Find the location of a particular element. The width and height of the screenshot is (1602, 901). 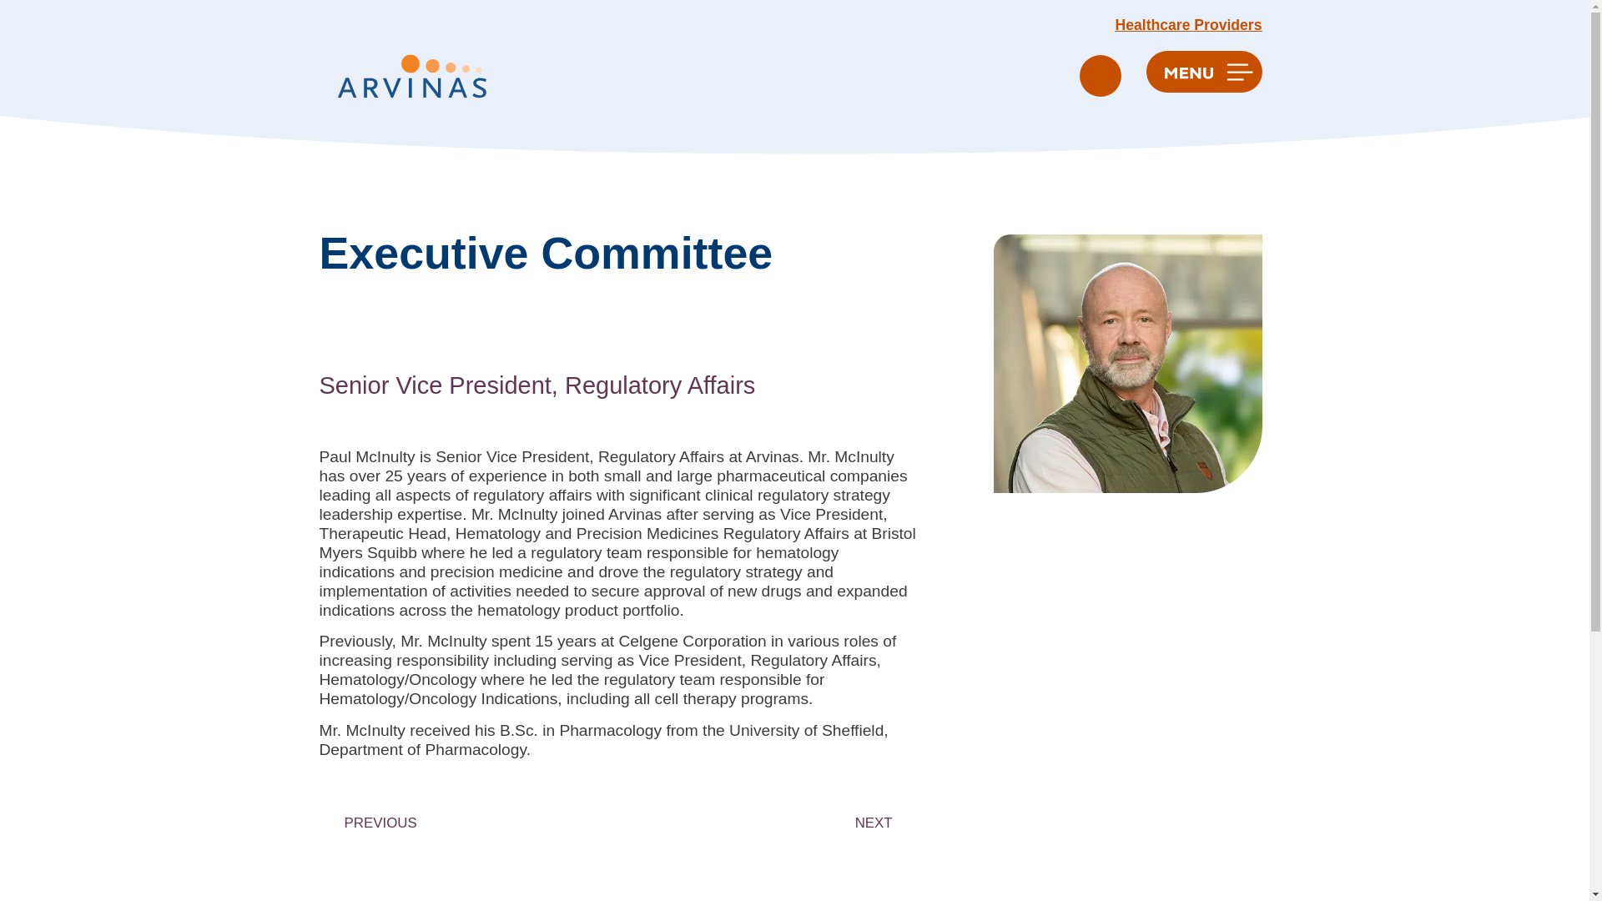

PREVIOUS is located at coordinates (472, 823).